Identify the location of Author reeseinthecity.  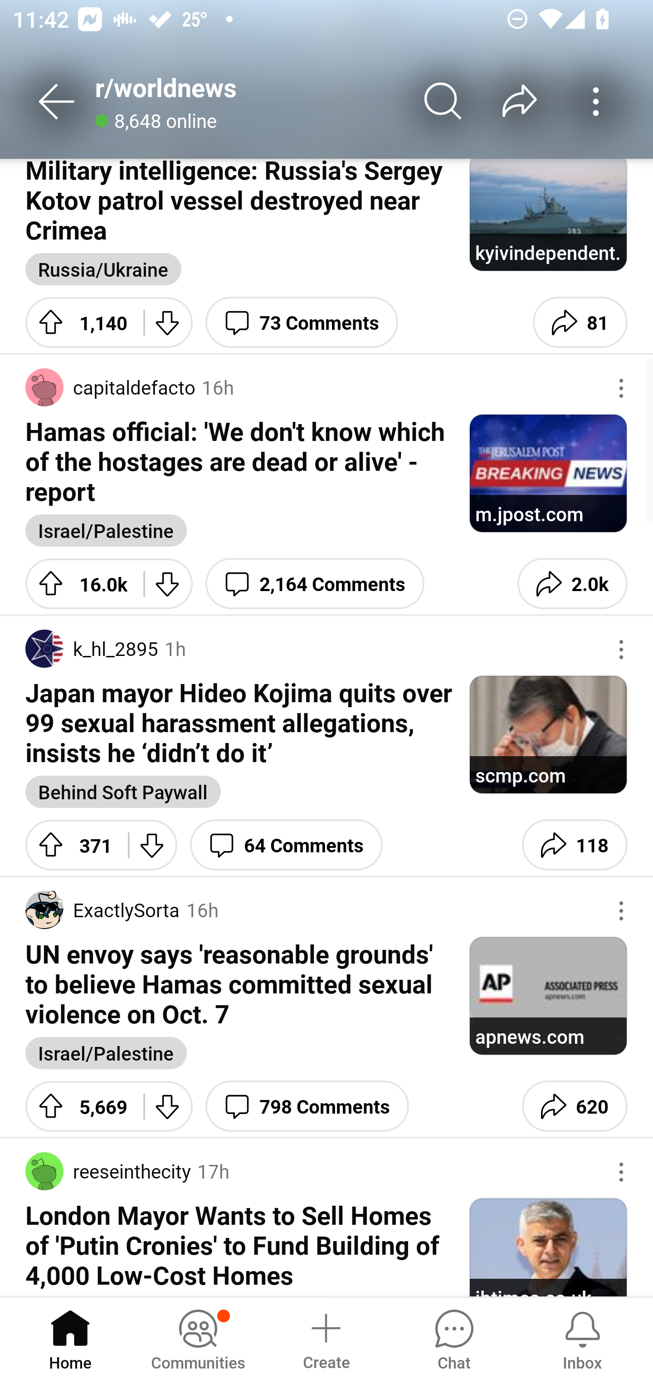
(108, 1171).